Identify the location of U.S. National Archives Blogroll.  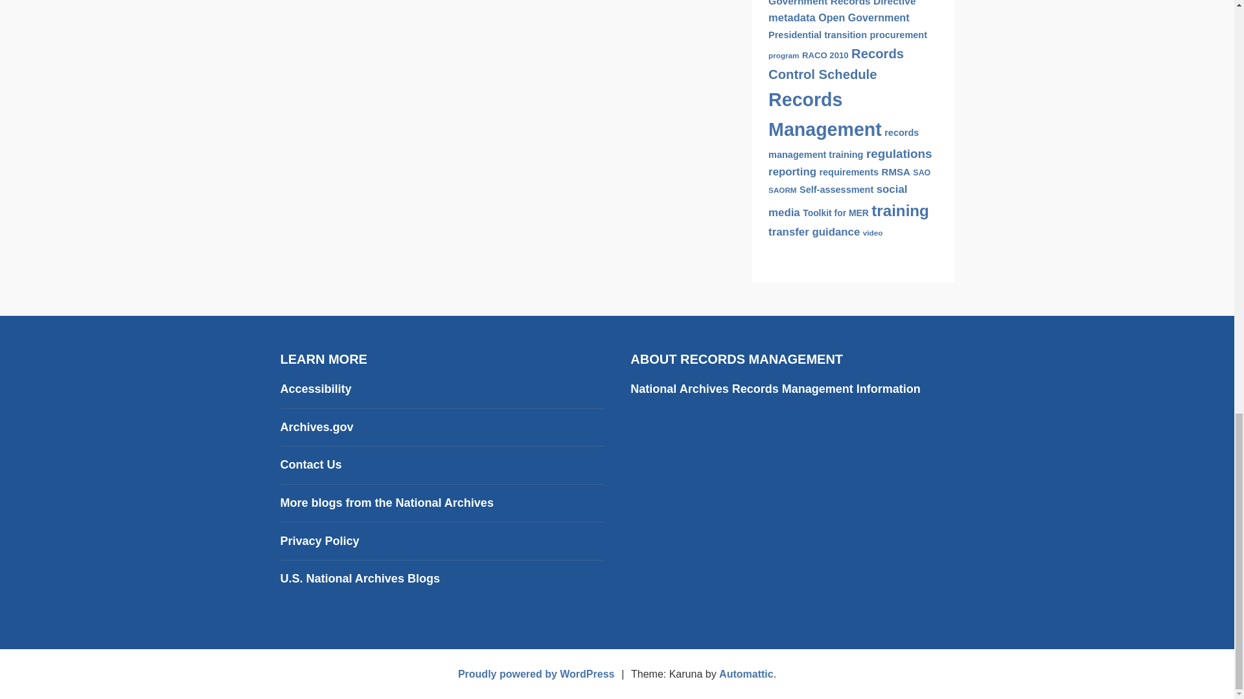
(359, 579).